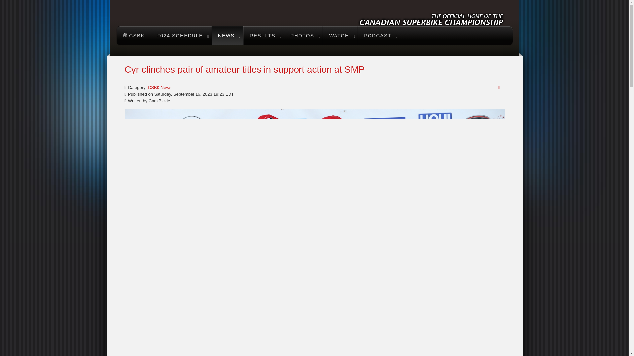 The width and height of the screenshot is (634, 356). Describe the element at coordinates (340, 36) in the screenshot. I see `WATCH` at that location.